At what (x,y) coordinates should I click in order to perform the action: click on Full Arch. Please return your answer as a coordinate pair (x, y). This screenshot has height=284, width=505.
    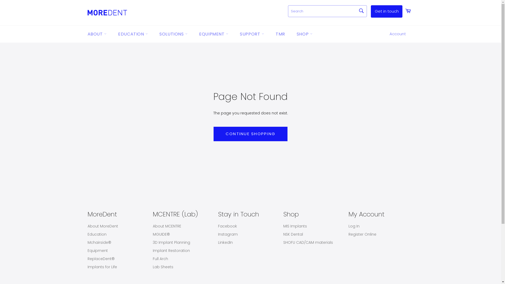
    Looking at the image, I should click on (160, 259).